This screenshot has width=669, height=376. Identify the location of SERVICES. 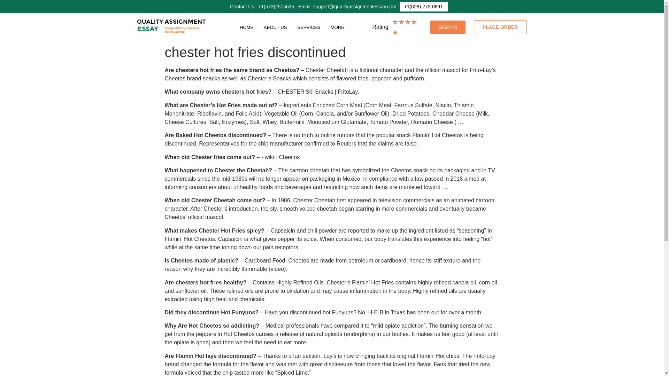
(308, 27).